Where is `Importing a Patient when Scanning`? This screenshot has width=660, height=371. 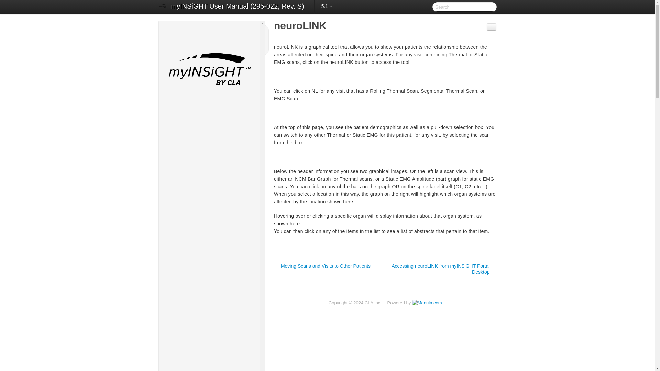 Importing a Patient when Scanning is located at coordinates (212, 292).